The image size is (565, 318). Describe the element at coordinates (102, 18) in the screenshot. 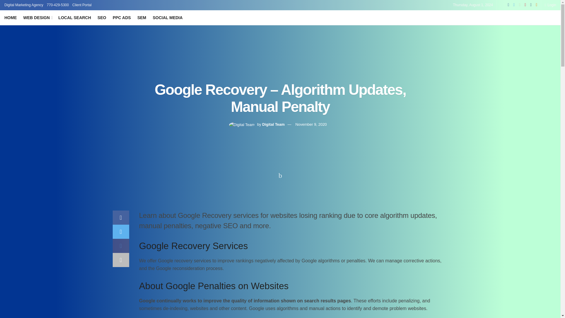

I see `SEO` at that location.